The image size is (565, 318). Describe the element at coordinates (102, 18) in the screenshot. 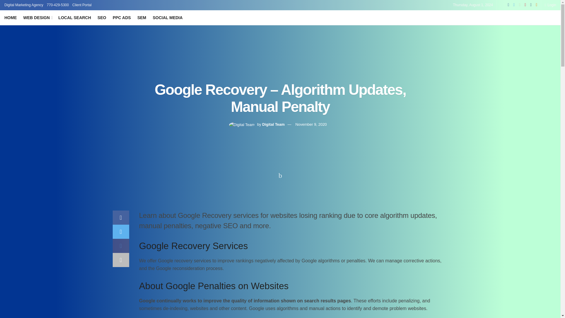

I see `SEO` at that location.